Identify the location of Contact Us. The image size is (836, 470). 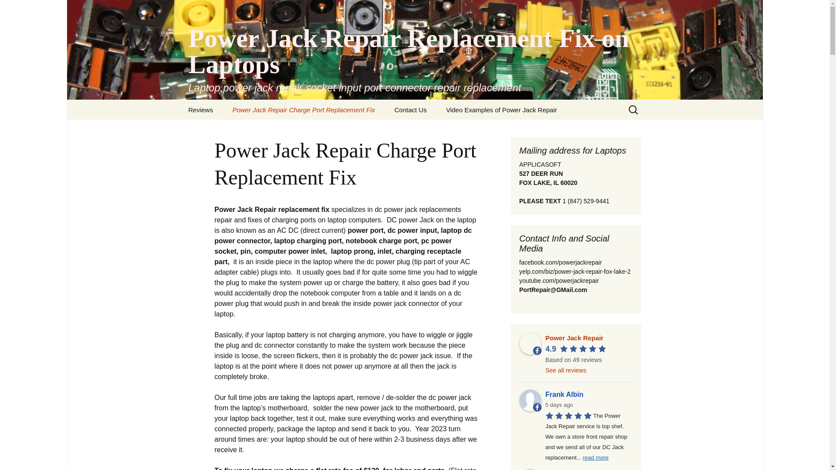
(410, 110).